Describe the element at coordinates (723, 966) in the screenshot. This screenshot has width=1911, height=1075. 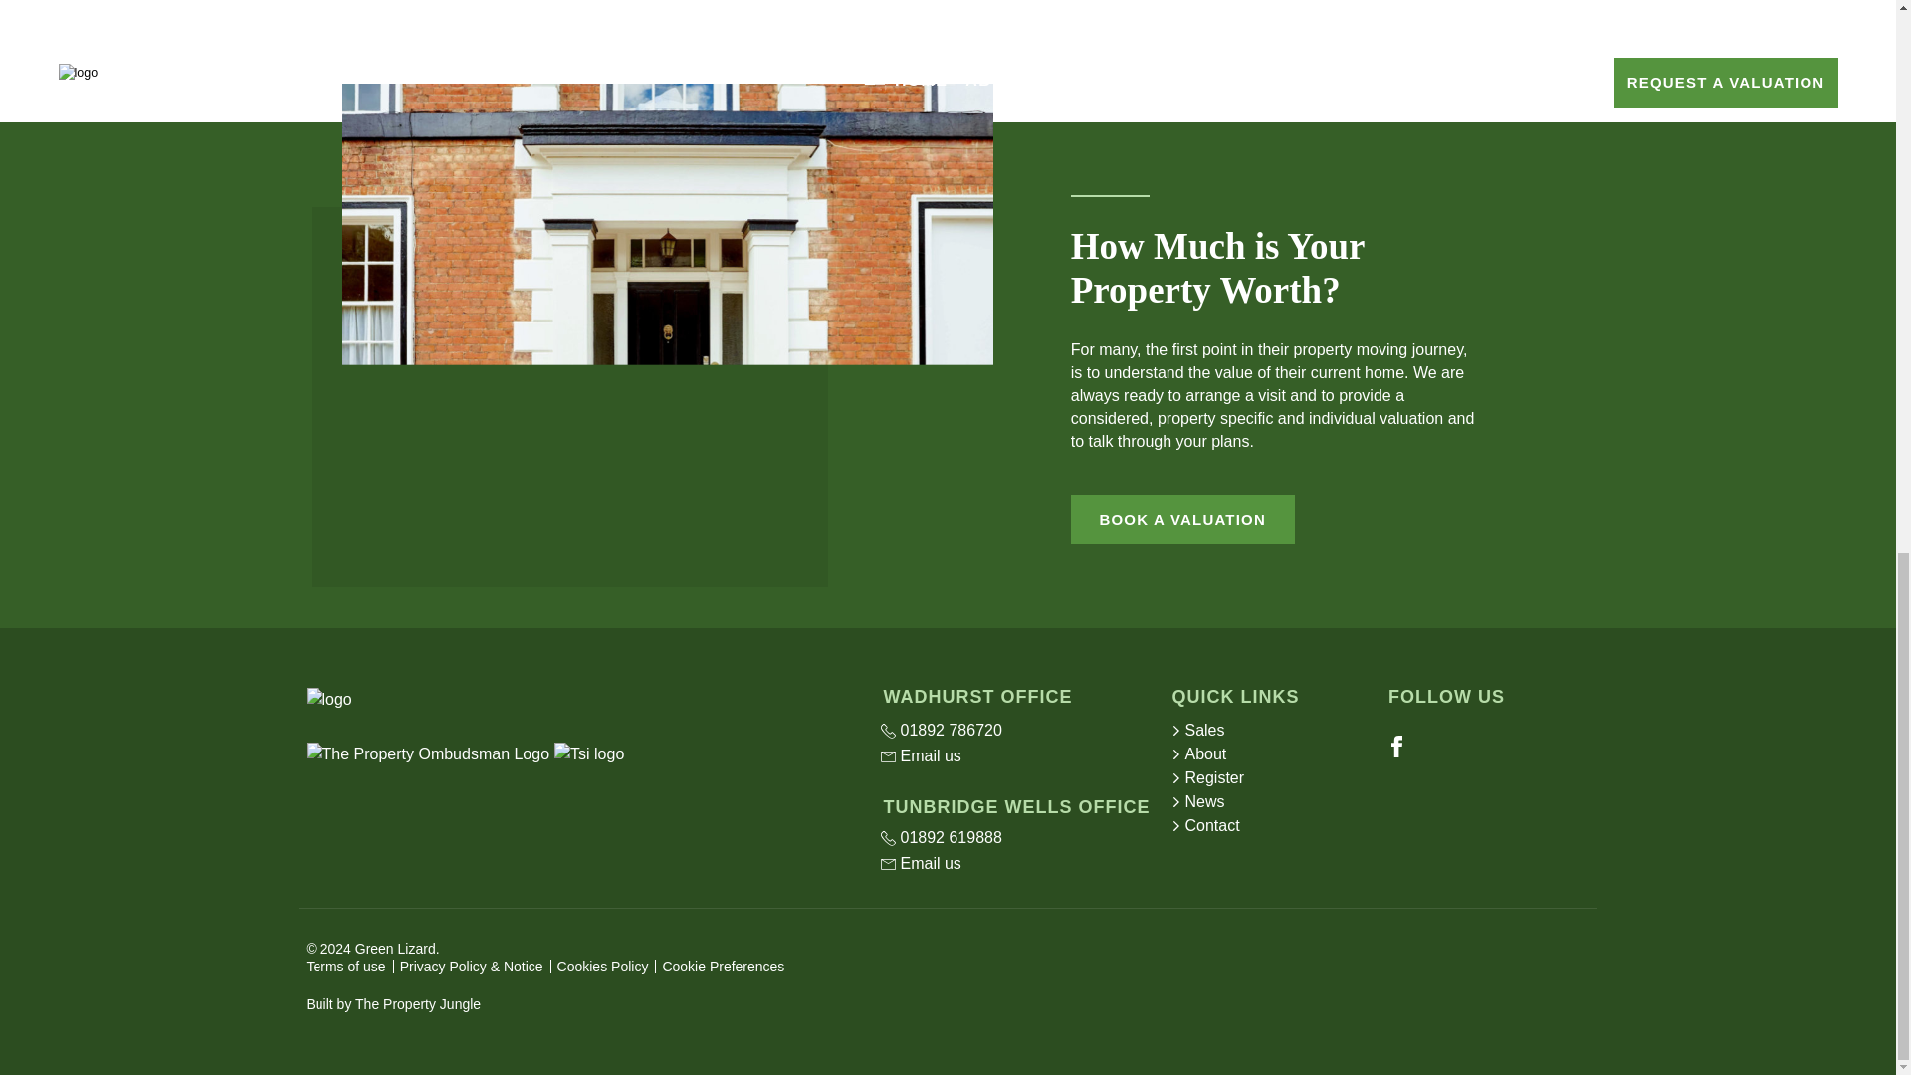
I see `Cookie Preferences` at that location.